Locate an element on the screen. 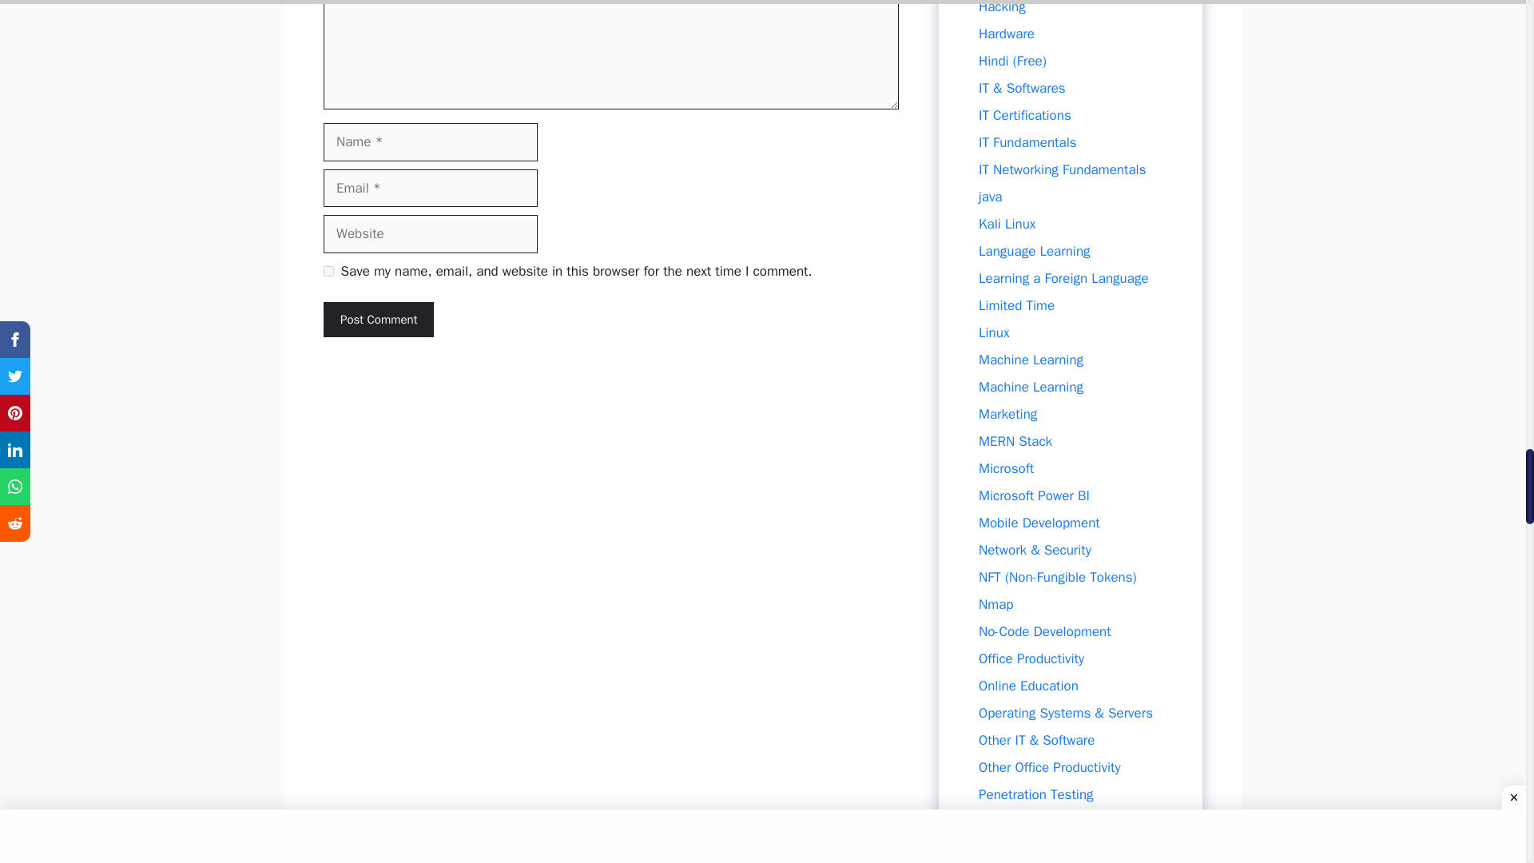  yes is located at coordinates (329, 270).